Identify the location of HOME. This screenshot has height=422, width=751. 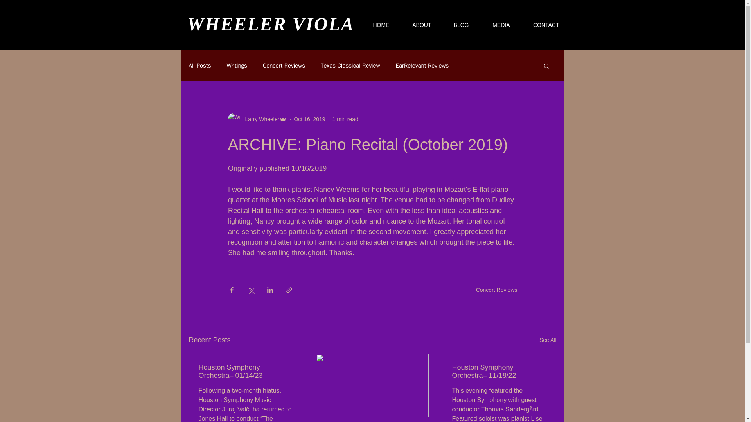
(374, 25).